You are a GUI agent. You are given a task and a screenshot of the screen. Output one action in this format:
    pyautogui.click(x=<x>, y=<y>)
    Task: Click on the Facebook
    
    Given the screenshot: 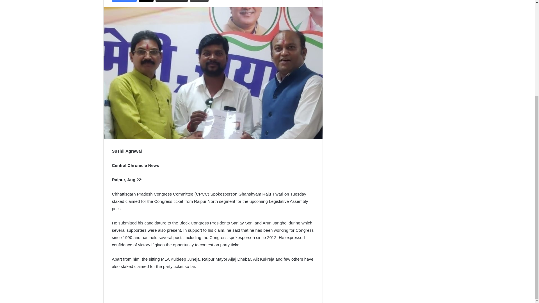 What is the action you would take?
    pyautogui.click(x=124, y=1)
    